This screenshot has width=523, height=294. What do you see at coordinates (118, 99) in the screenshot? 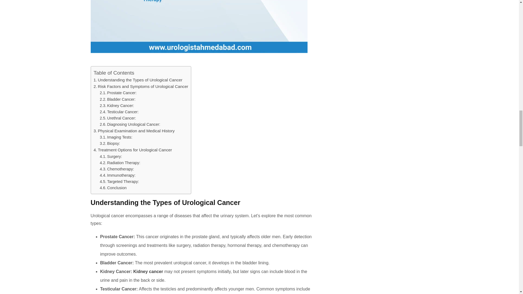
I see `Bladder Cancer:` at bounding box center [118, 99].